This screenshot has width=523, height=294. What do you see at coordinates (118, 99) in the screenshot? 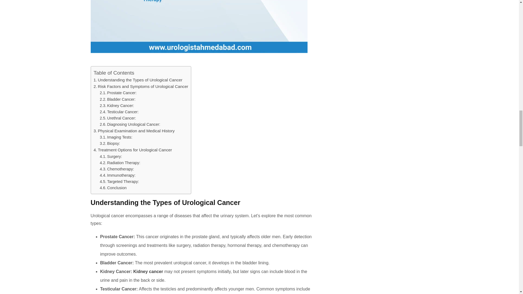
I see `Bladder Cancer:` at bounding box center [118, 99].